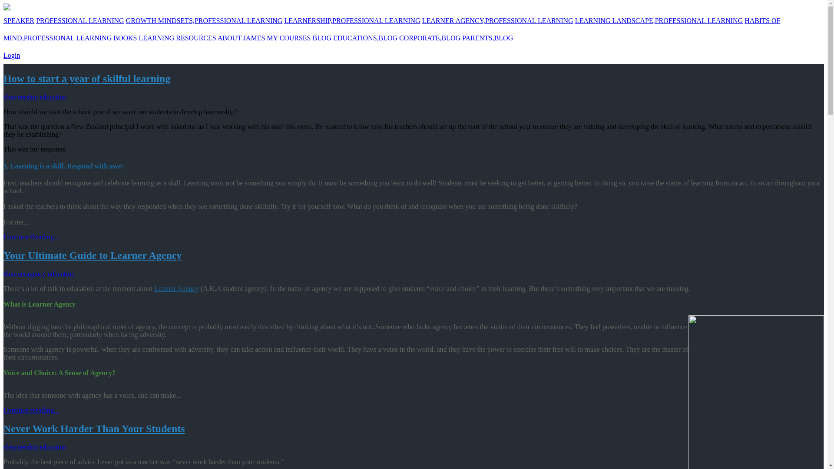 The height and width of the screenshot is (469, 834). What do you see at coordinates (659, 20) in the screenshot?
I see `LEARNING LANDSCAPE,PROFESSIONAL LEARNING` at bounding box center [659, 20].